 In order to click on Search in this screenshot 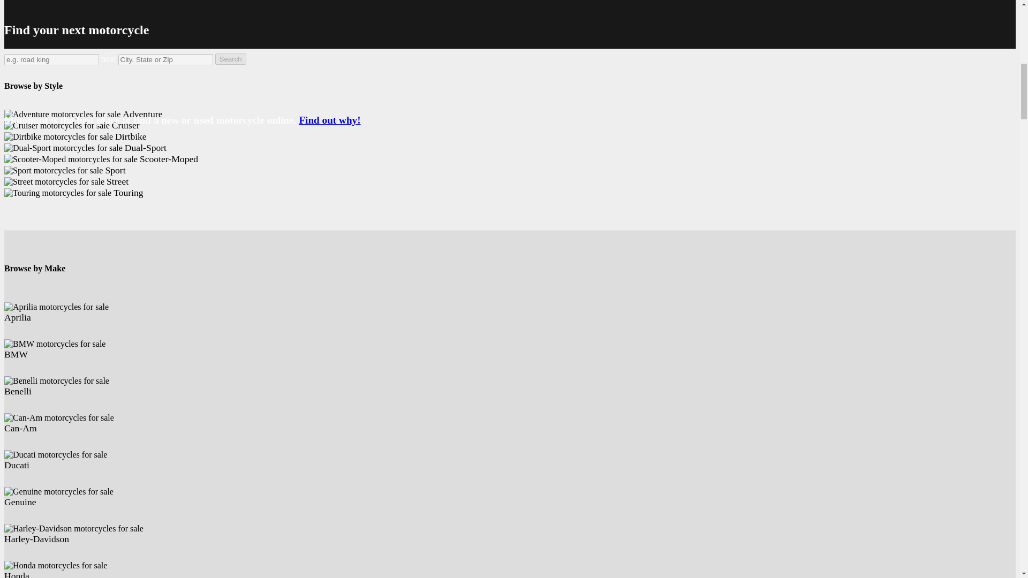, I will do `click(230, 59)`.